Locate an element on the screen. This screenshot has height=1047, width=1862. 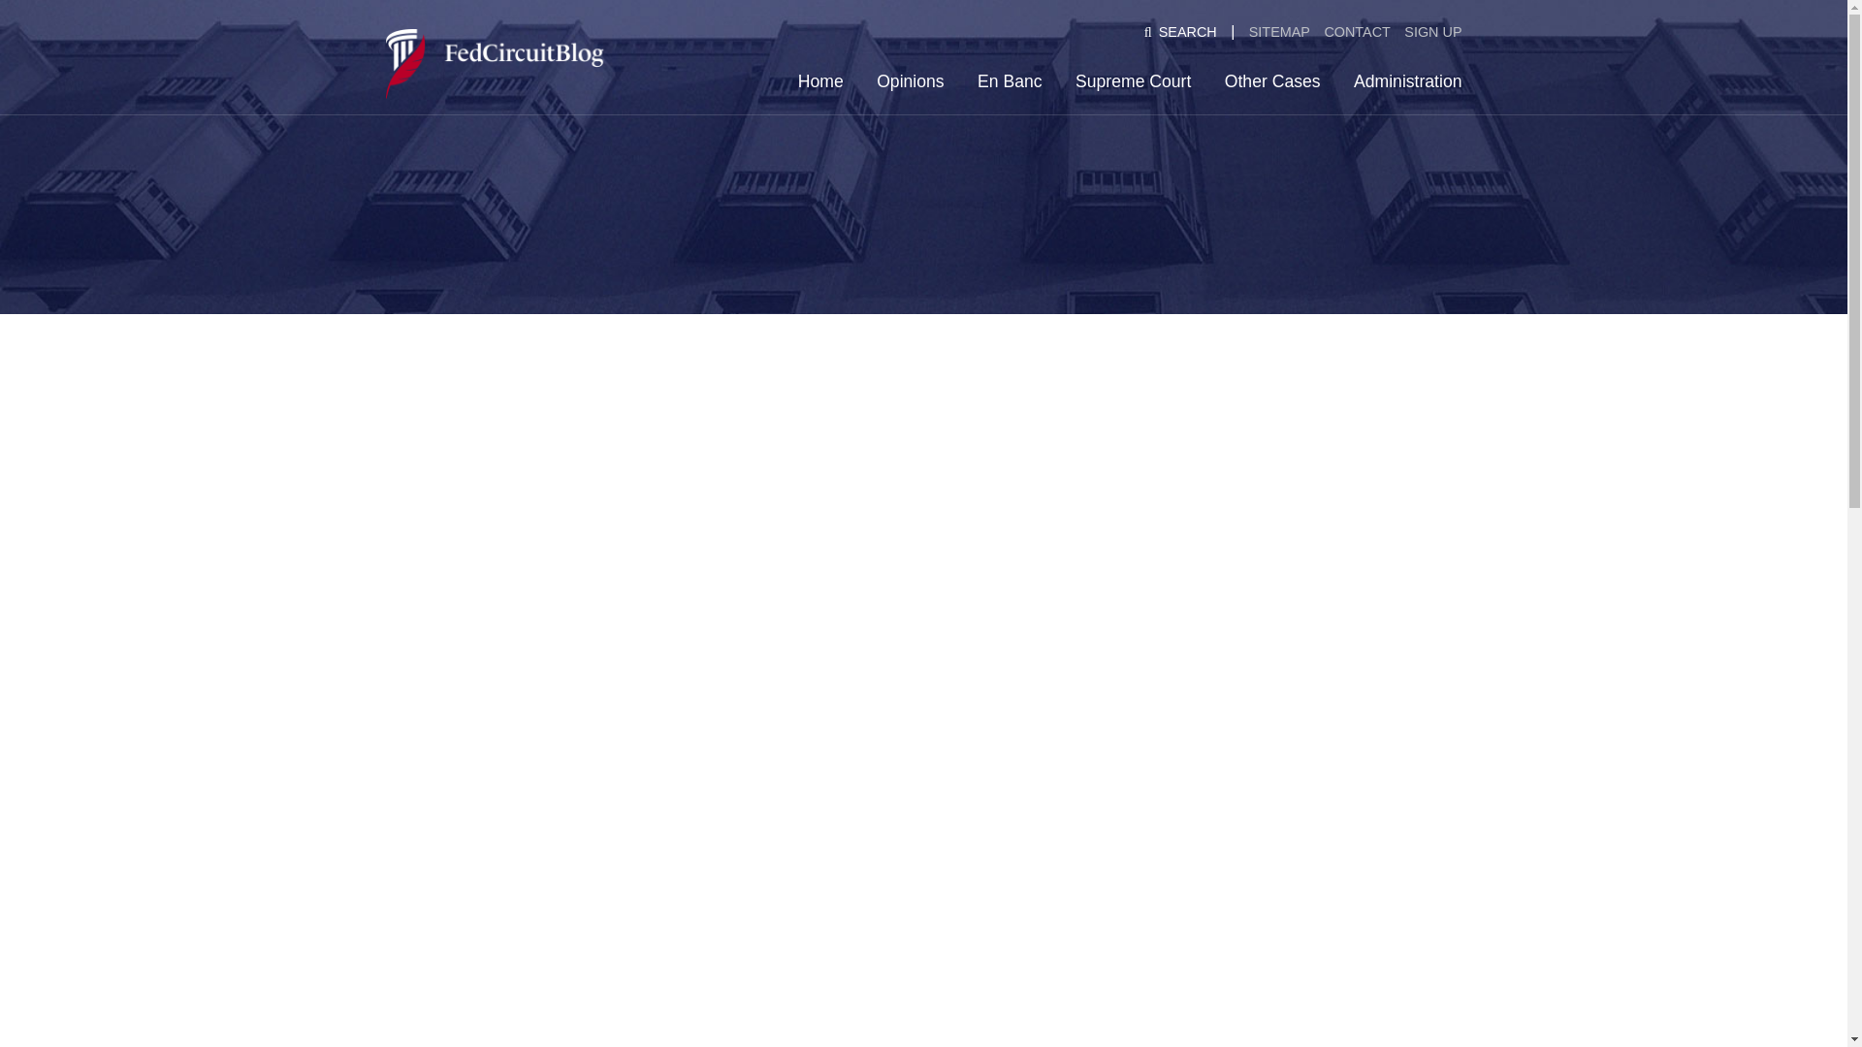
Supreme Court is located at coordinates (1133, 80).